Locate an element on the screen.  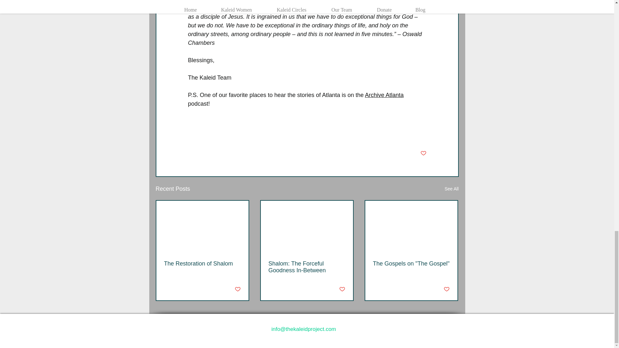
0 is located at coordinates (290, 289).